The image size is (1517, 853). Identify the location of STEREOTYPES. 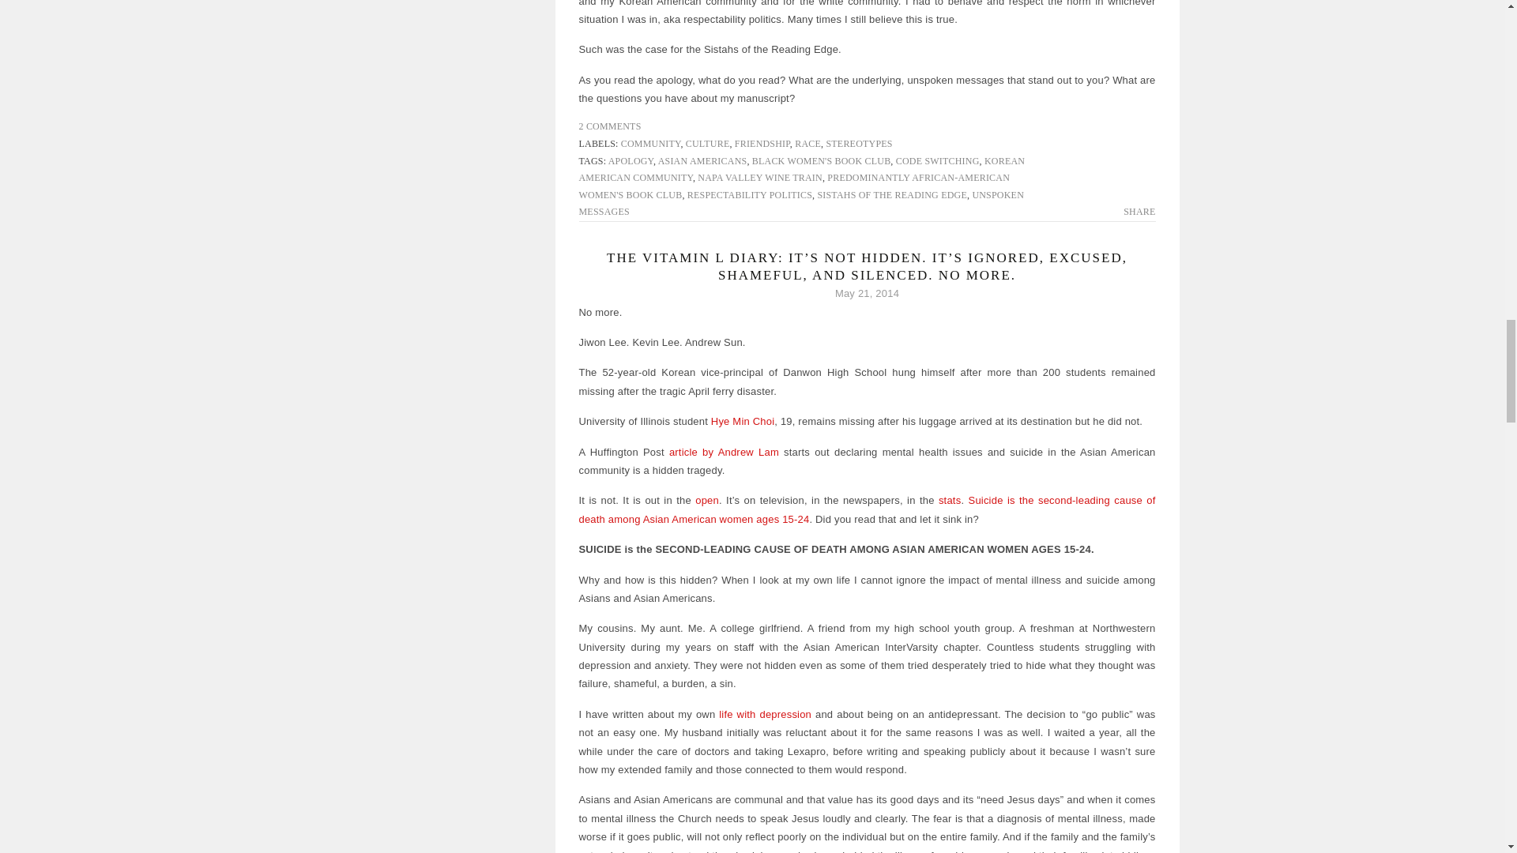
(858, 144).